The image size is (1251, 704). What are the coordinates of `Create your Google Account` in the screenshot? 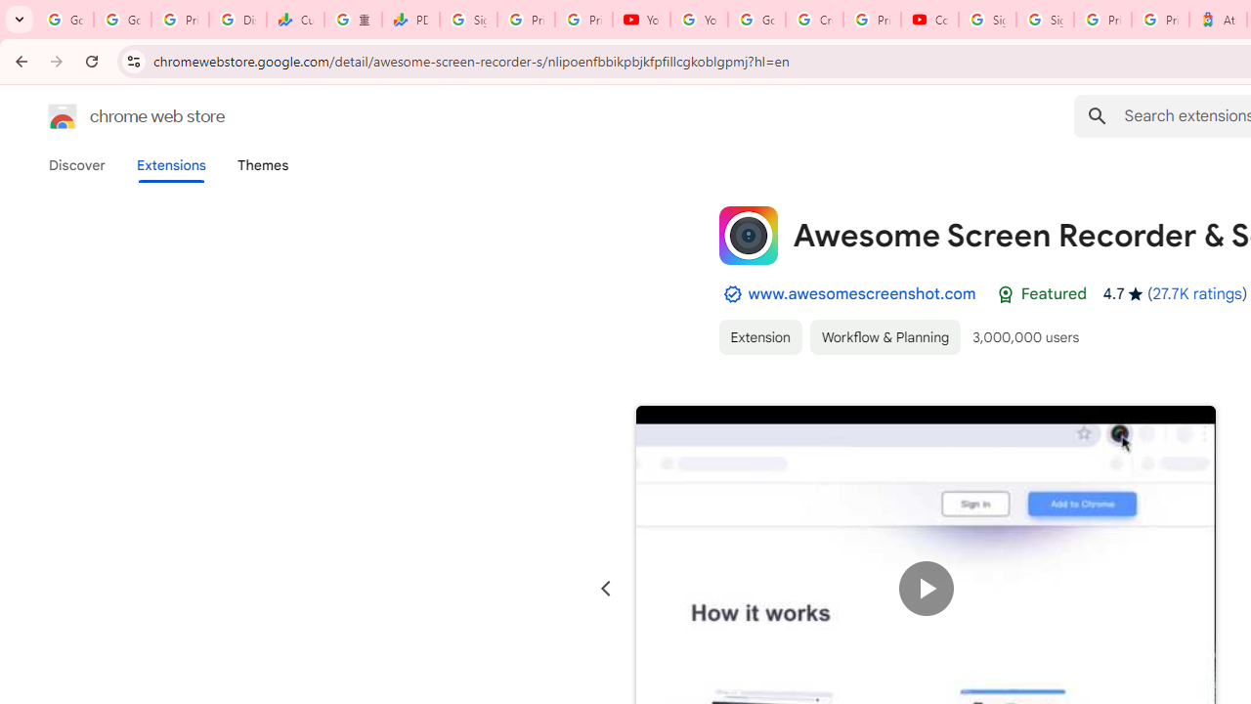 It's located at (813, 20).